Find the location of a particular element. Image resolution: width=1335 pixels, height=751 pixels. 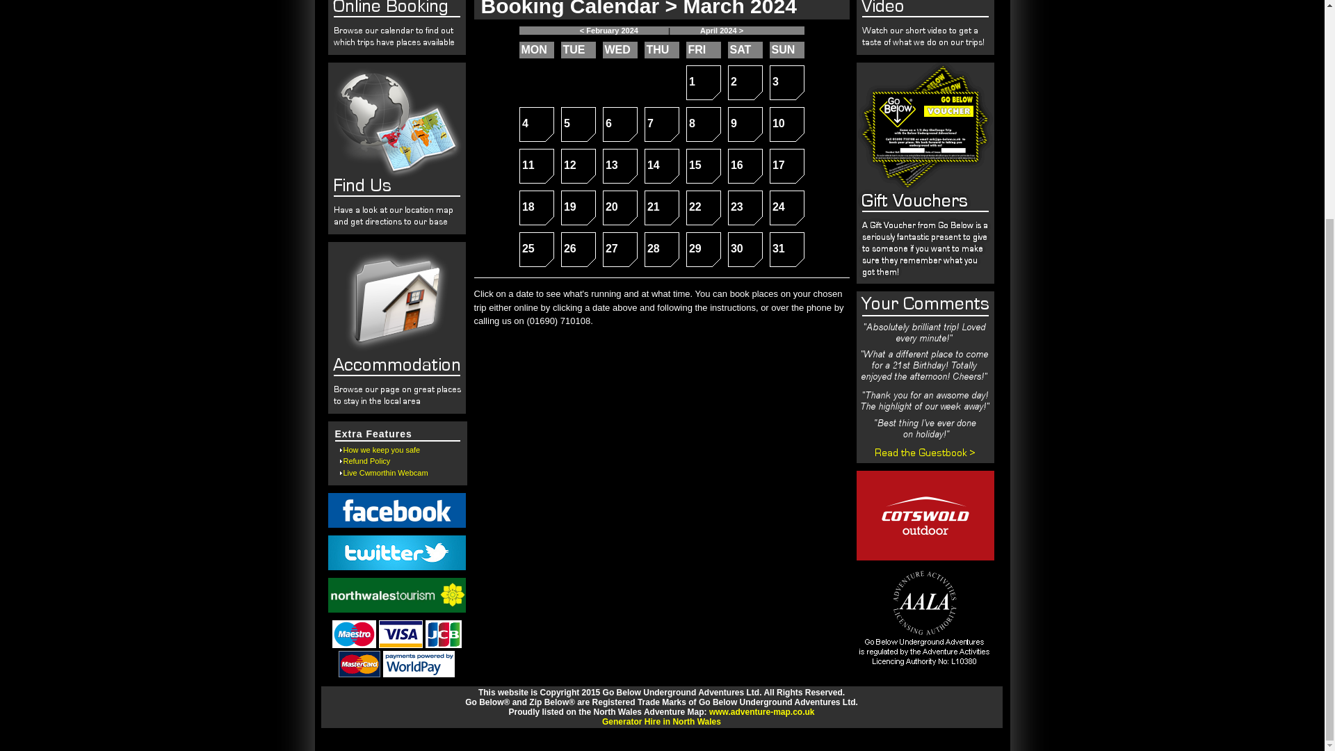

Refund Policy is located at coordinates (786, 124).